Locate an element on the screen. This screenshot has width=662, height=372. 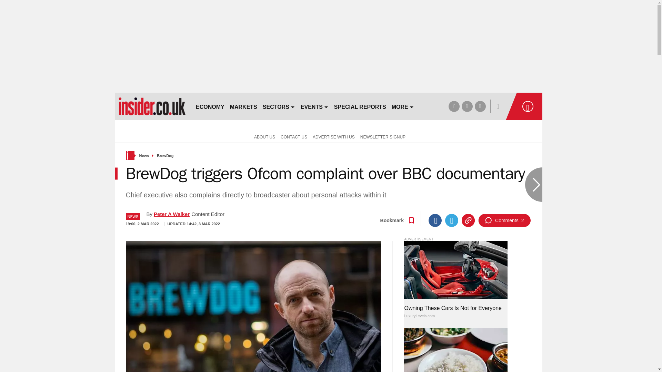
CONTACT US is located at coordinates (294, 136).